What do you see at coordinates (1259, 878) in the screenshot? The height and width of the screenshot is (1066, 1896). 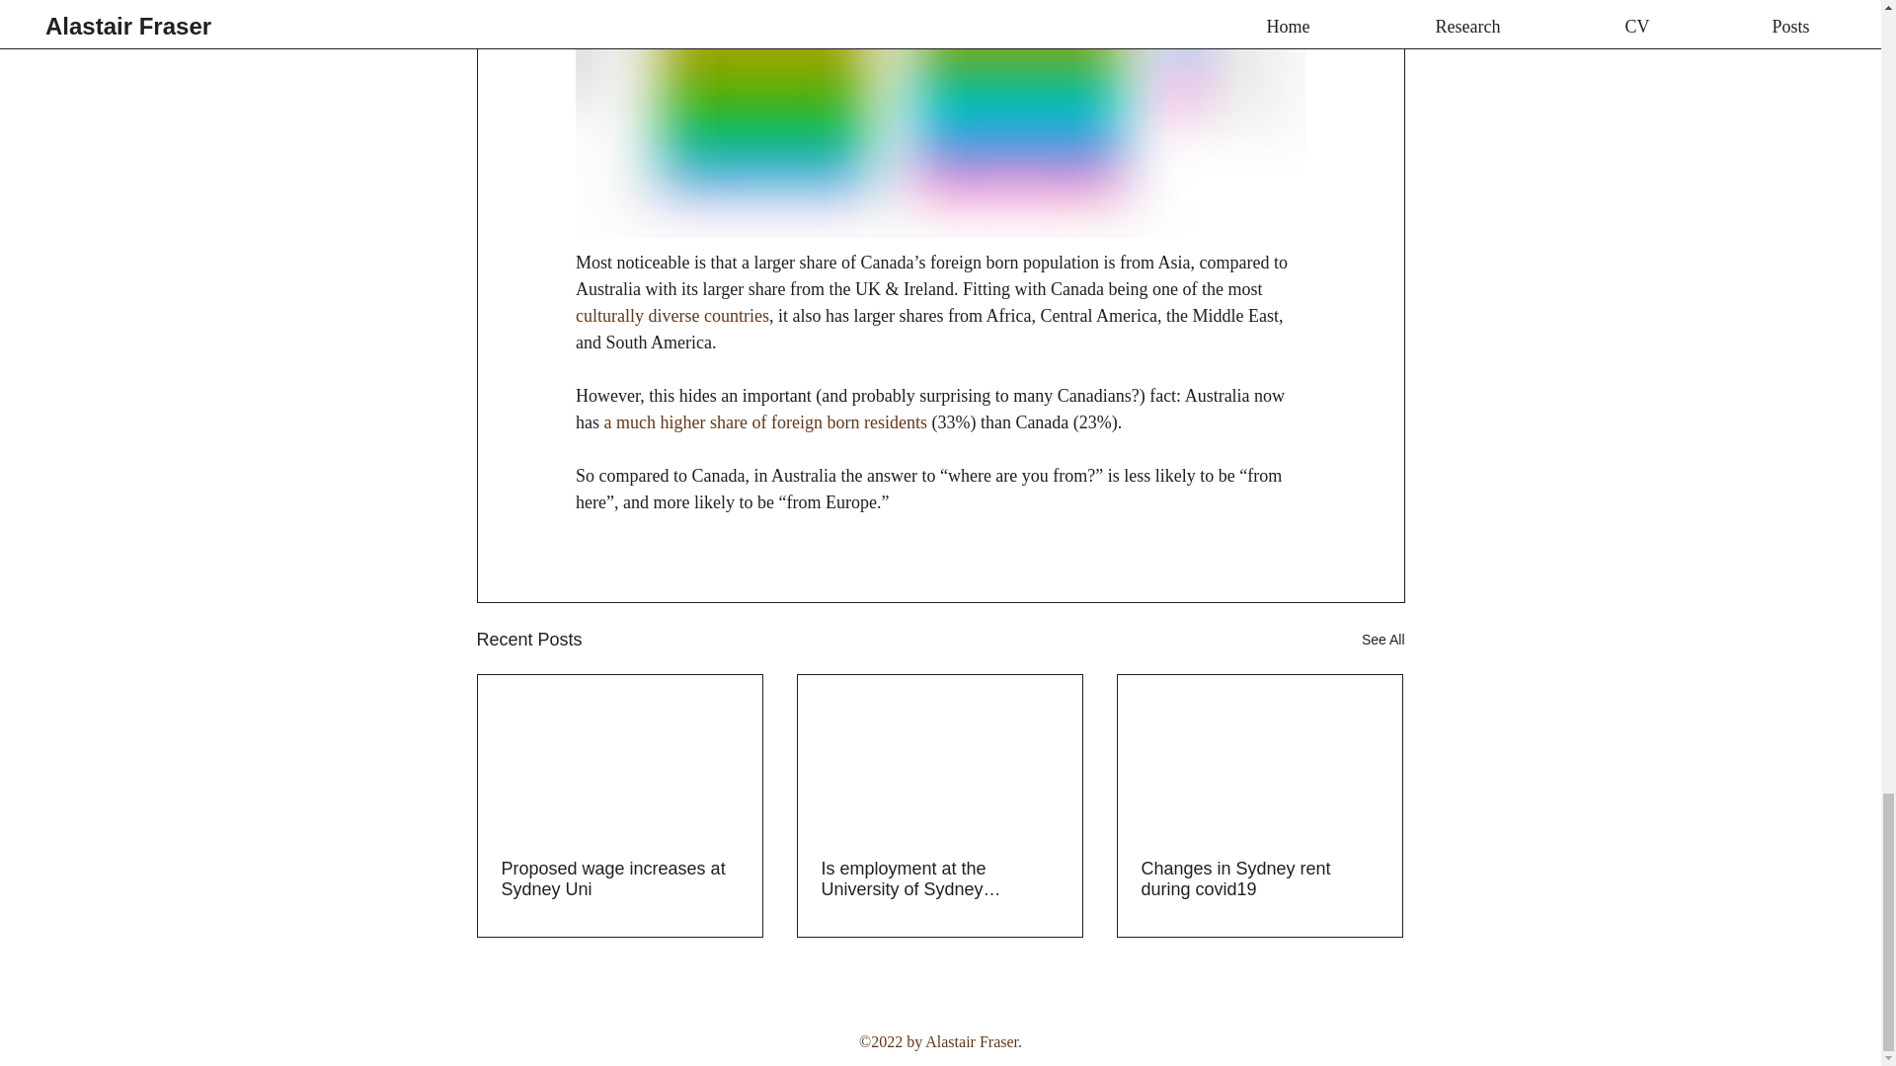 I see `Changes in Sydney rent during covid19` at bounding box center [1259, 878].